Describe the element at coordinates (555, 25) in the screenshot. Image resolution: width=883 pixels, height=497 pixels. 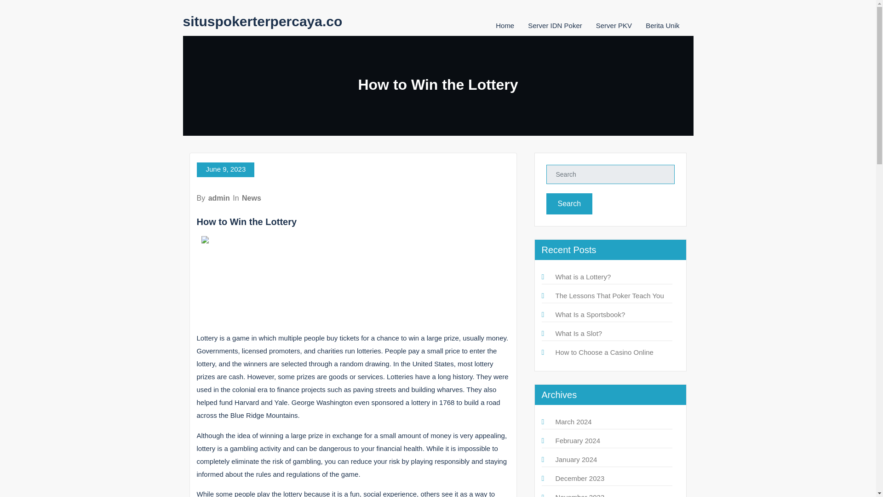
I see `Server IDN Poker` at that location.